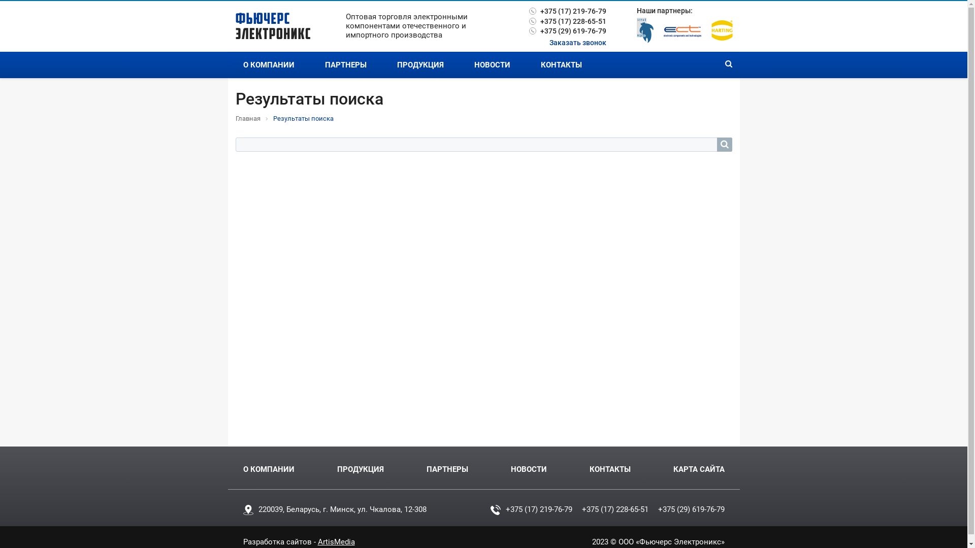 This screenshot has width=975, height=548. Describe the element at coordinates (568, 22) in the screenshot. I see `+375 (17) 228-65-51` at that location.